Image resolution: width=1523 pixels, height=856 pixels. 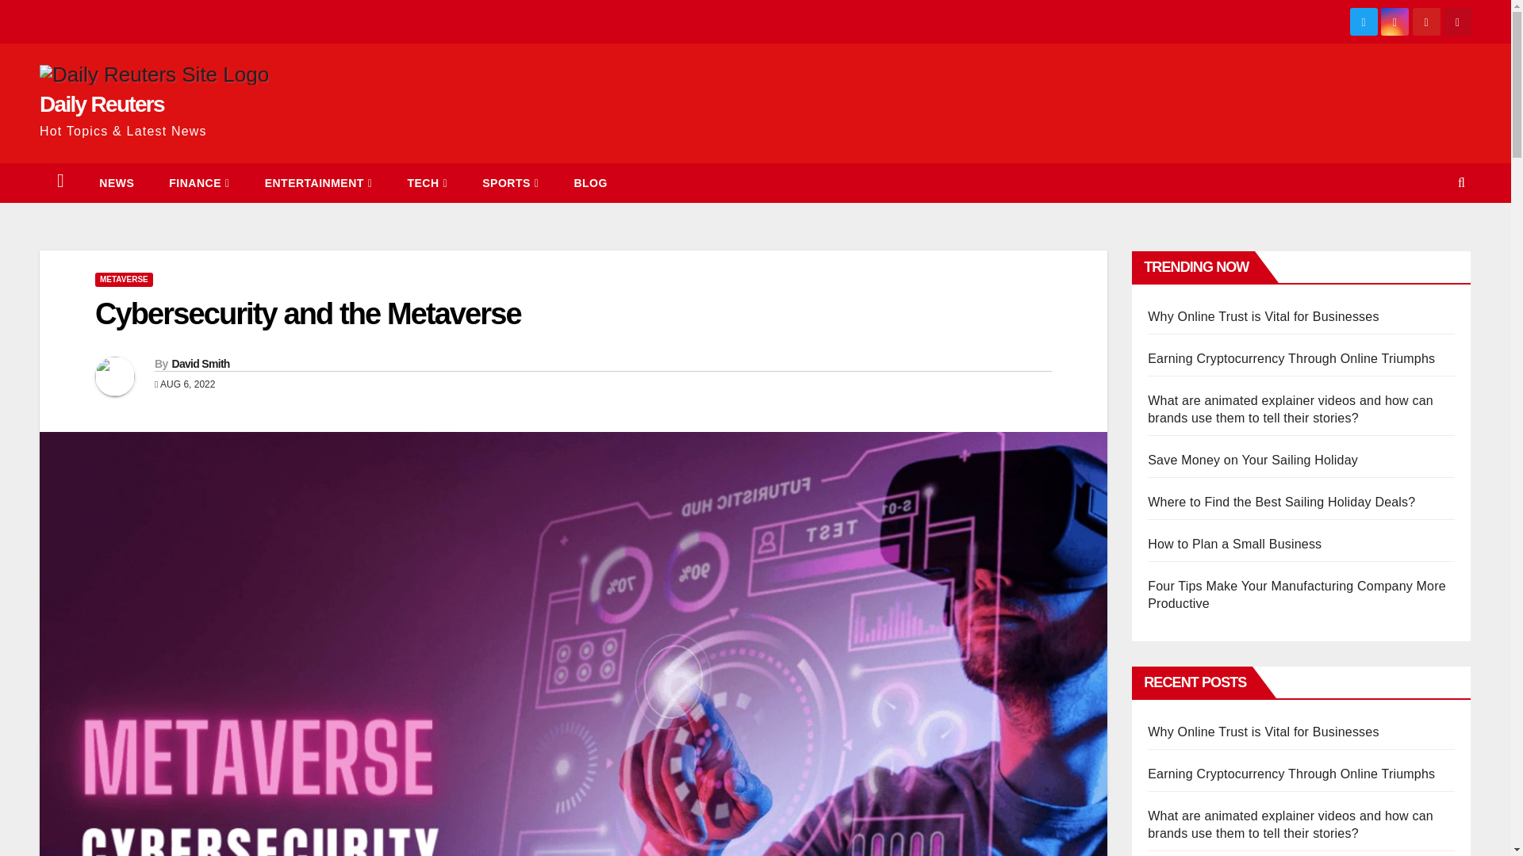 What do you see at coordinates (116, 182) in the screenshot?
I see `NEWS` at bounding box center [116, 182].